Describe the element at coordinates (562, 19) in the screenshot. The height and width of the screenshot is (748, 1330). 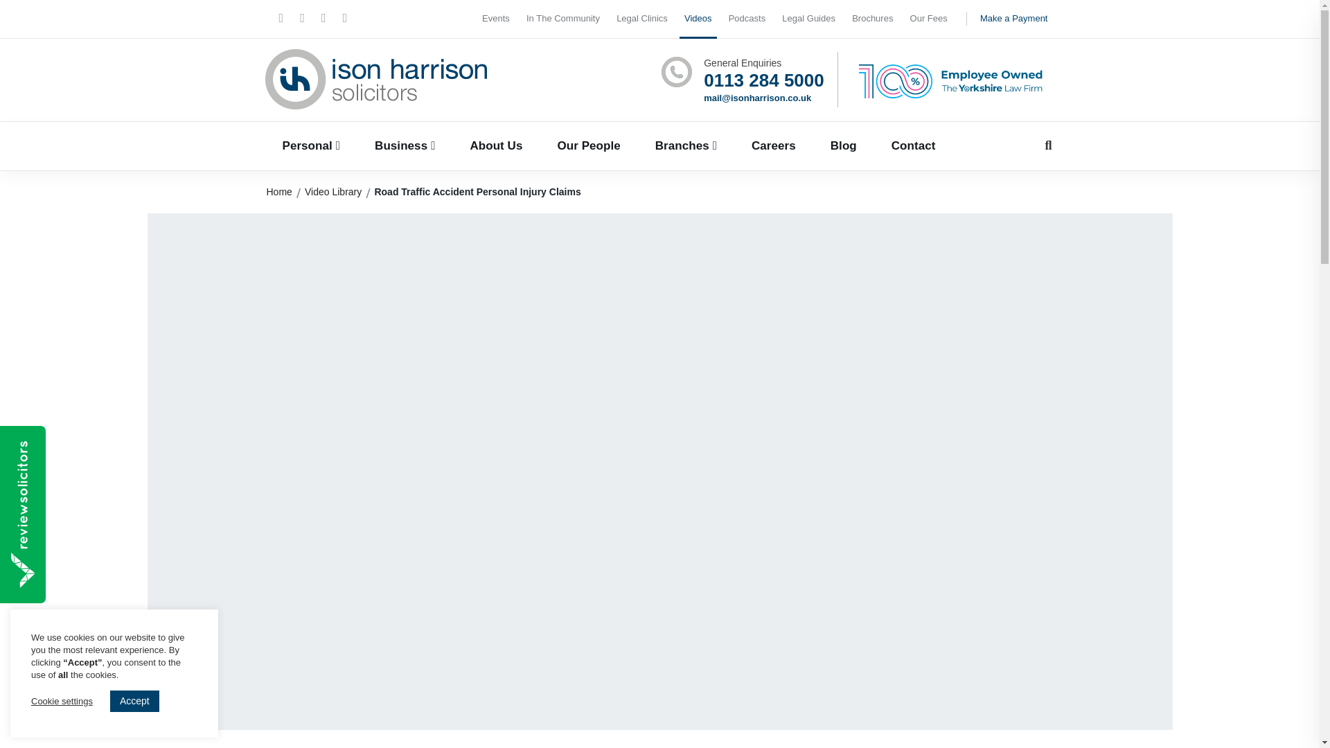
I see `In The Community` at that location.